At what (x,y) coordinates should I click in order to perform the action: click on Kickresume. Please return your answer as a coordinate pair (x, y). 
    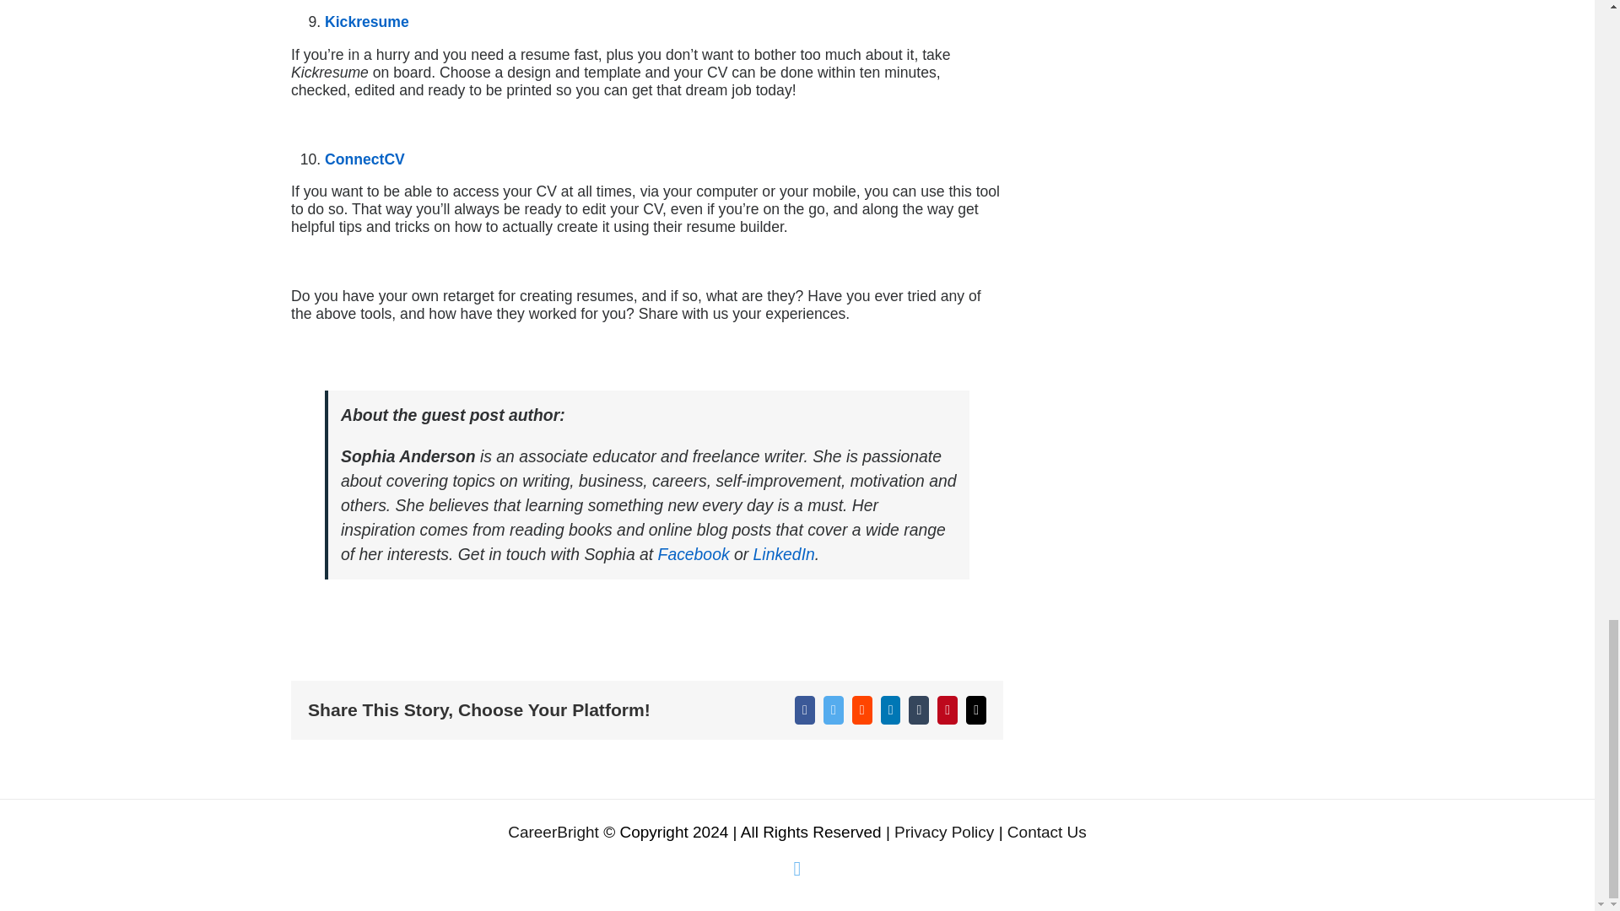
    Looking at the image, I should click on (367, 22).